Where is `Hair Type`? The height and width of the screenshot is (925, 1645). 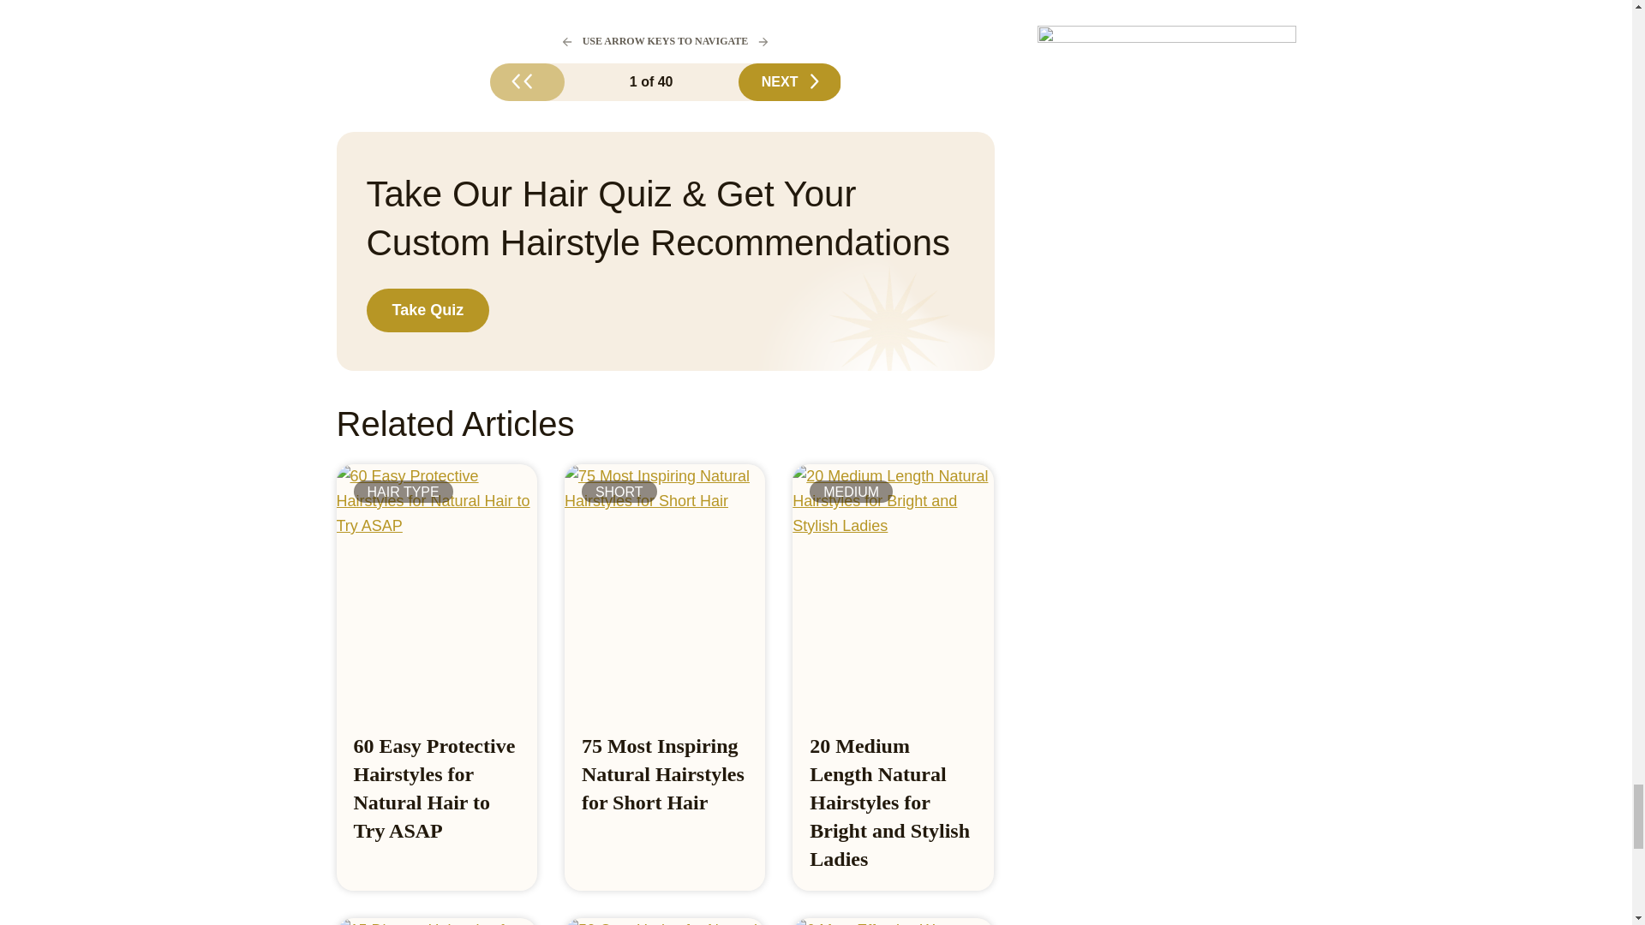 Hair Type is located at coordinates (403, 492).